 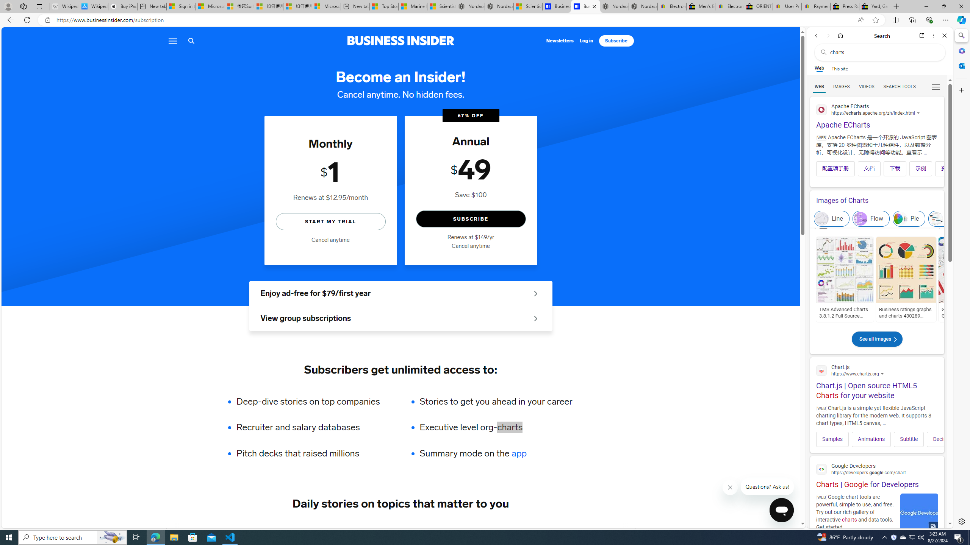 What do you see at coordinates (877, 475) in the screenshot?
I see `Charts | Google for Developers` at bounding box center [877, 475].